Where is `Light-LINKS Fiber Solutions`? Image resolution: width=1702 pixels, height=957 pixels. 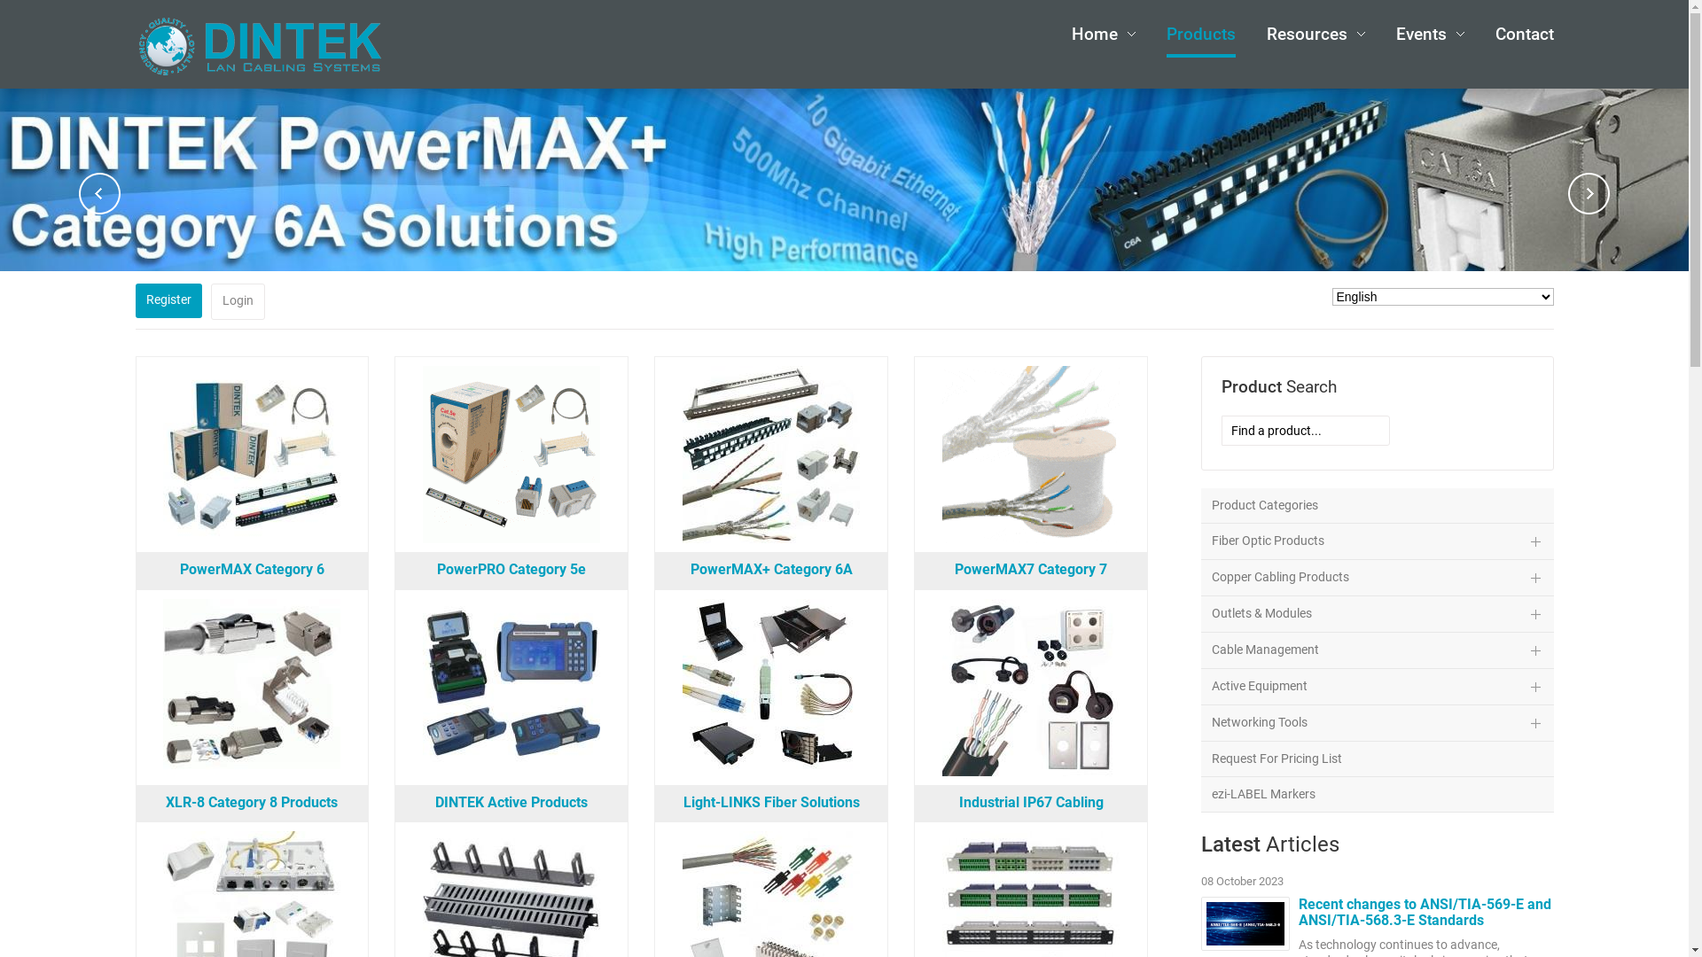
Light-LINKS Fiber Solutions is located at coordinates (771, 803).